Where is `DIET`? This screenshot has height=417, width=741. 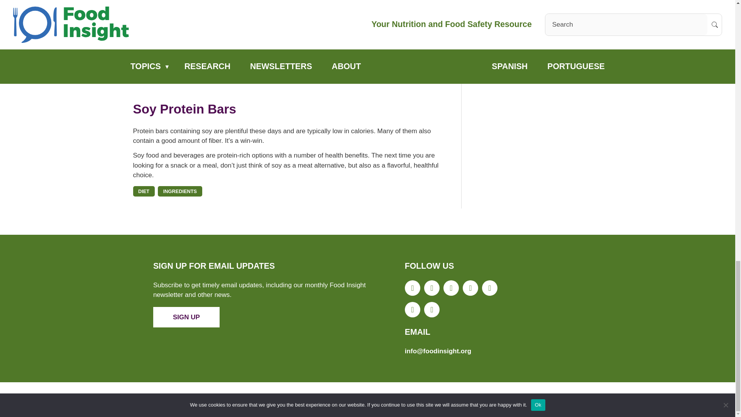
DIET is located at coordinates (143, 191).